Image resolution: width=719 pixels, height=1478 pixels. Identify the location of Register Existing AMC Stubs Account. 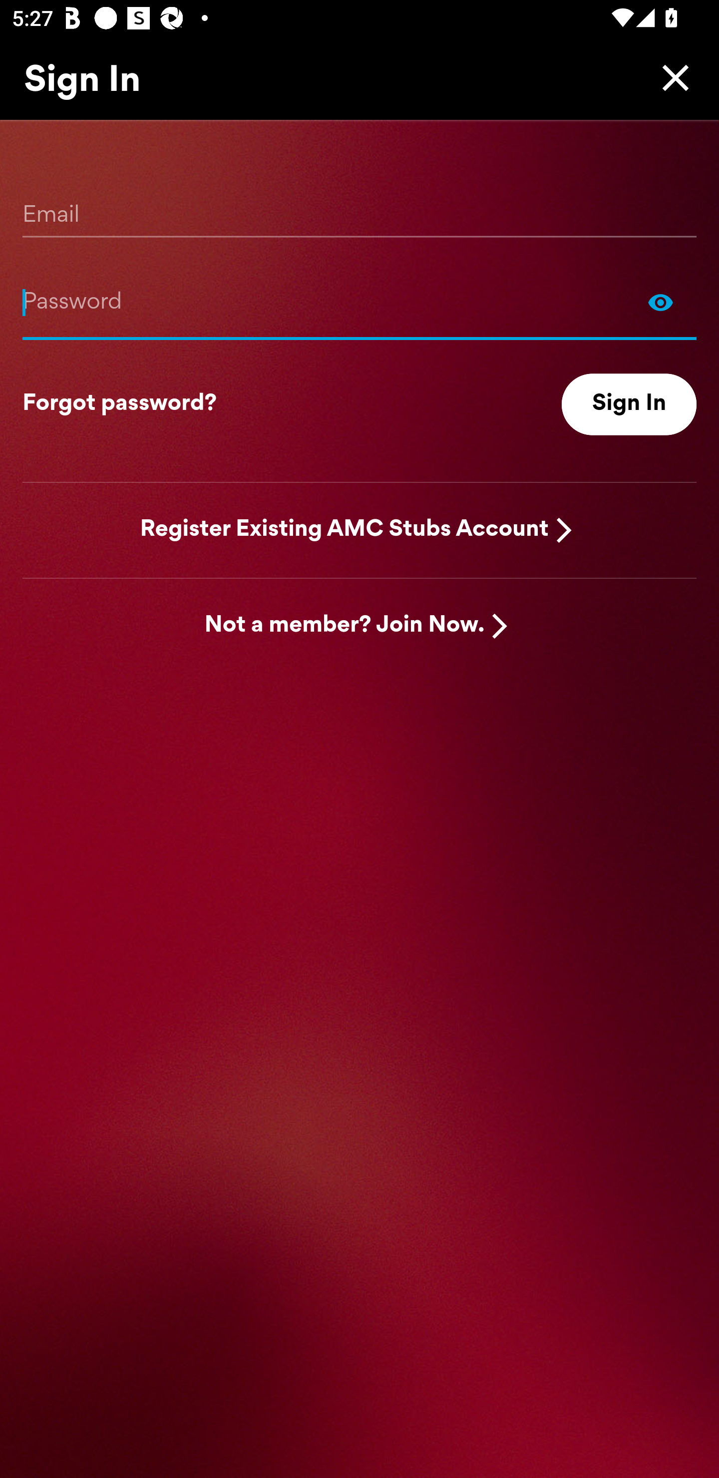
(345, 529).